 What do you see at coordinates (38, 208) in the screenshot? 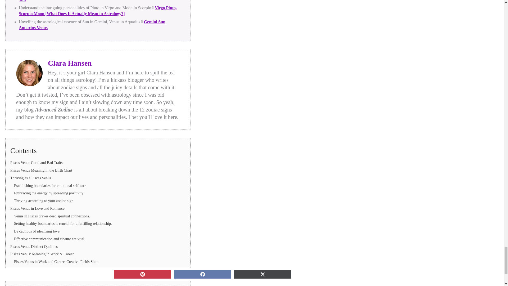
I see `Pisces Venus in Love and Romance!` at bounding box center [38, 208].